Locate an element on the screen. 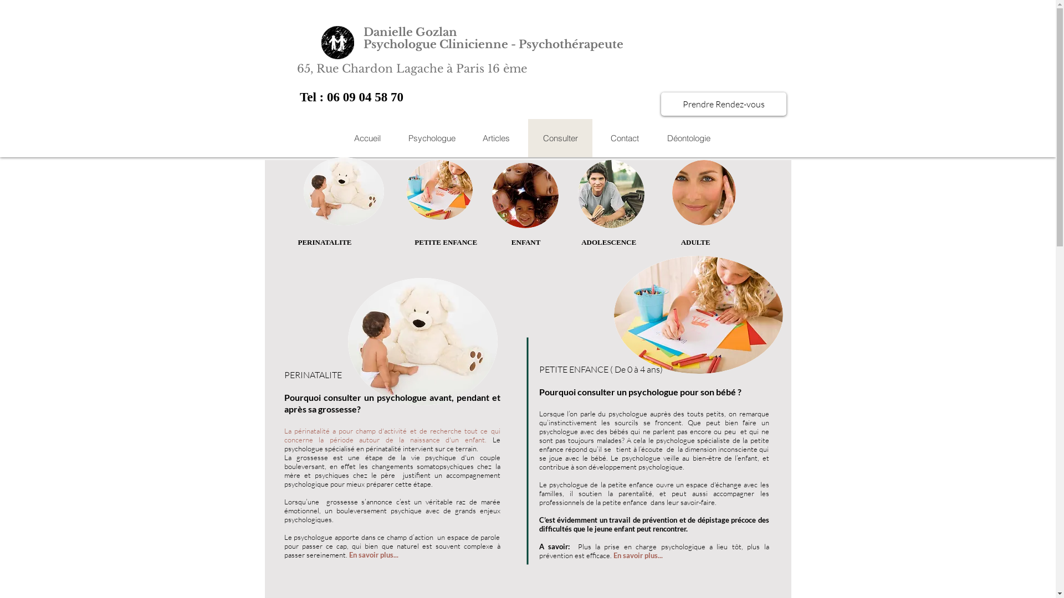 This screenshot has width=1064, height=598. Contact is located at coordinates (624, 138).